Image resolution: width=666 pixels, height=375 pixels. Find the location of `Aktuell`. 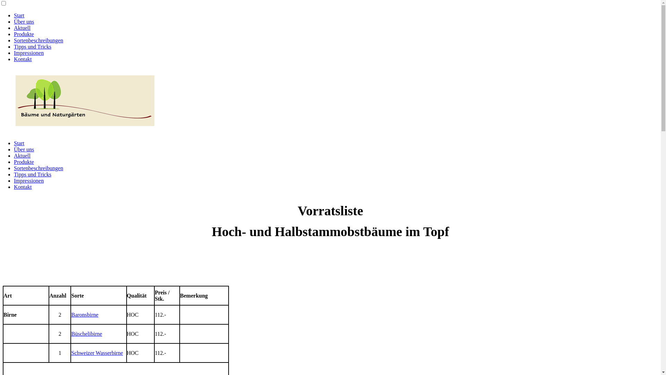

Aktuell is located at coordinates (22, 156).